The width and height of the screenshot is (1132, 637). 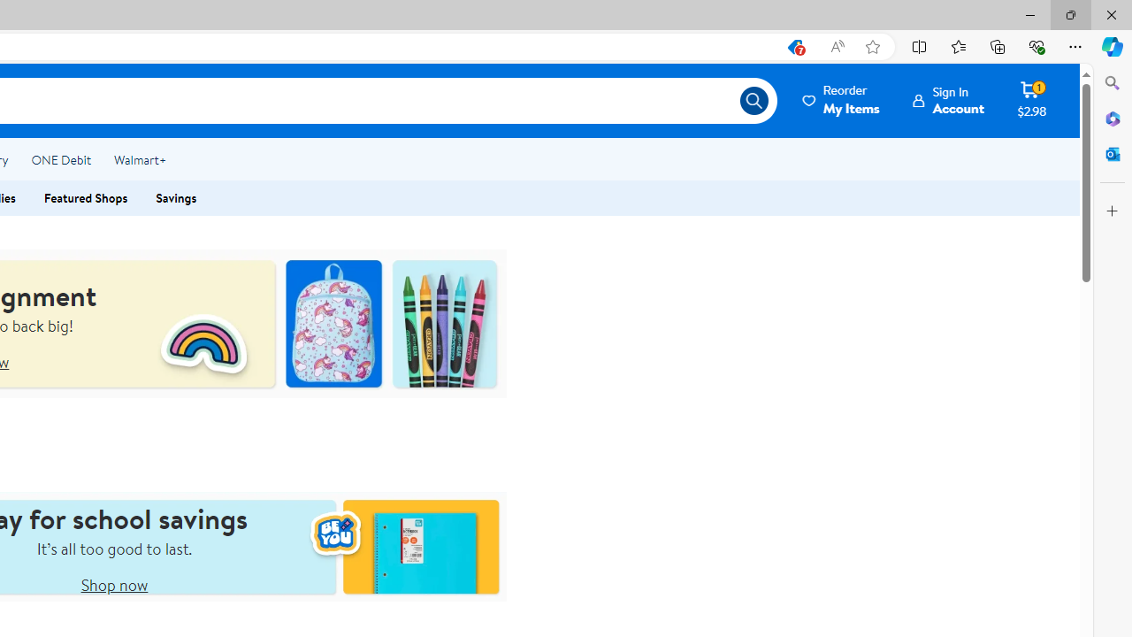 I want to click on Sign In Account, so click(x=948, y=100).